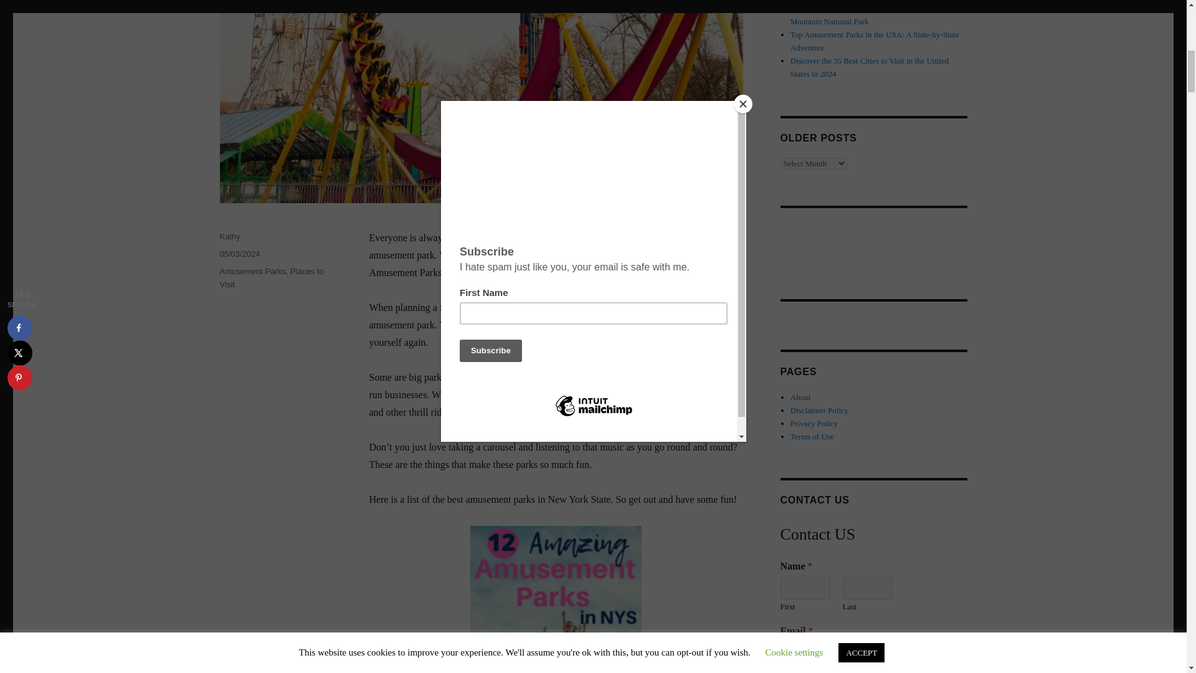 The height and width of the screenshot is (673, 1196). Describe the element at coordinates (252, 270) in the screenshot. I see `Amusement Parks` at that location.